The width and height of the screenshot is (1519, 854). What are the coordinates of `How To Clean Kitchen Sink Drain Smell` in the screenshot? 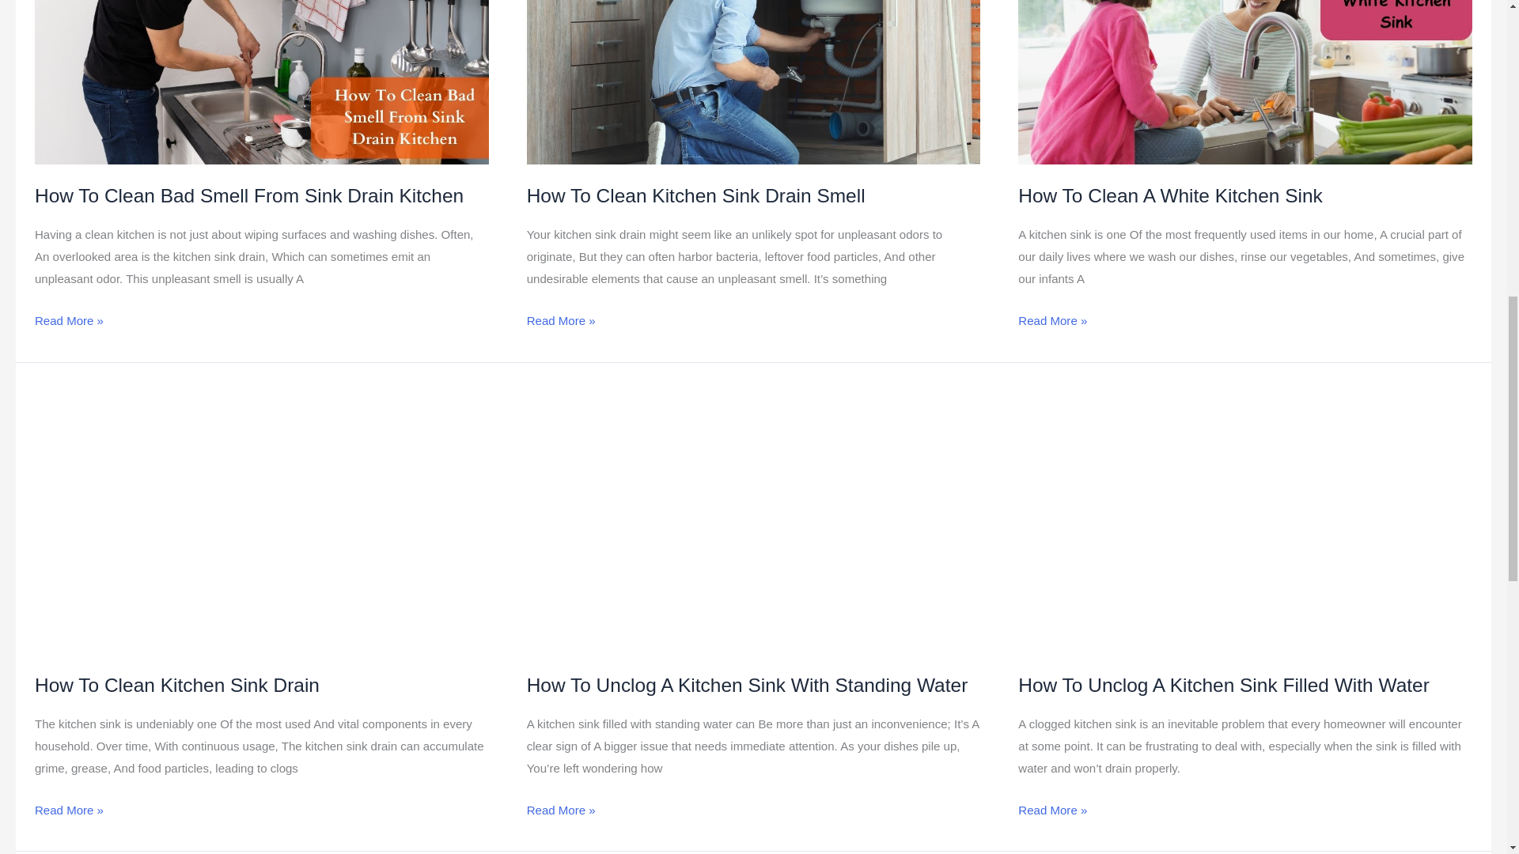 It's located at (696, 196).